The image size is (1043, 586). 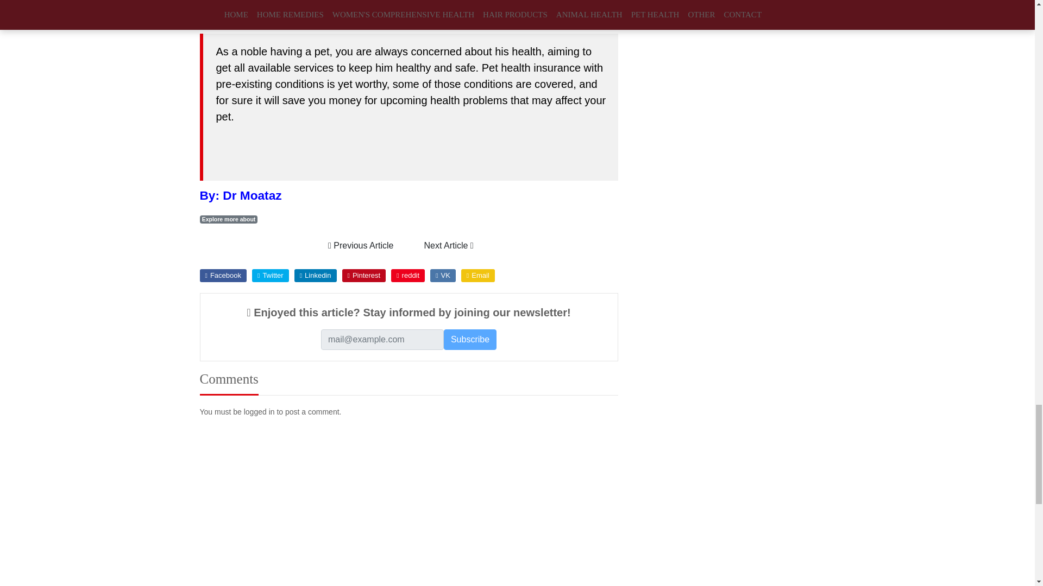 What do you see at coordinates (361, 245) in the screenshot?
I see `Previous Article` at bounding box center [361, 245].